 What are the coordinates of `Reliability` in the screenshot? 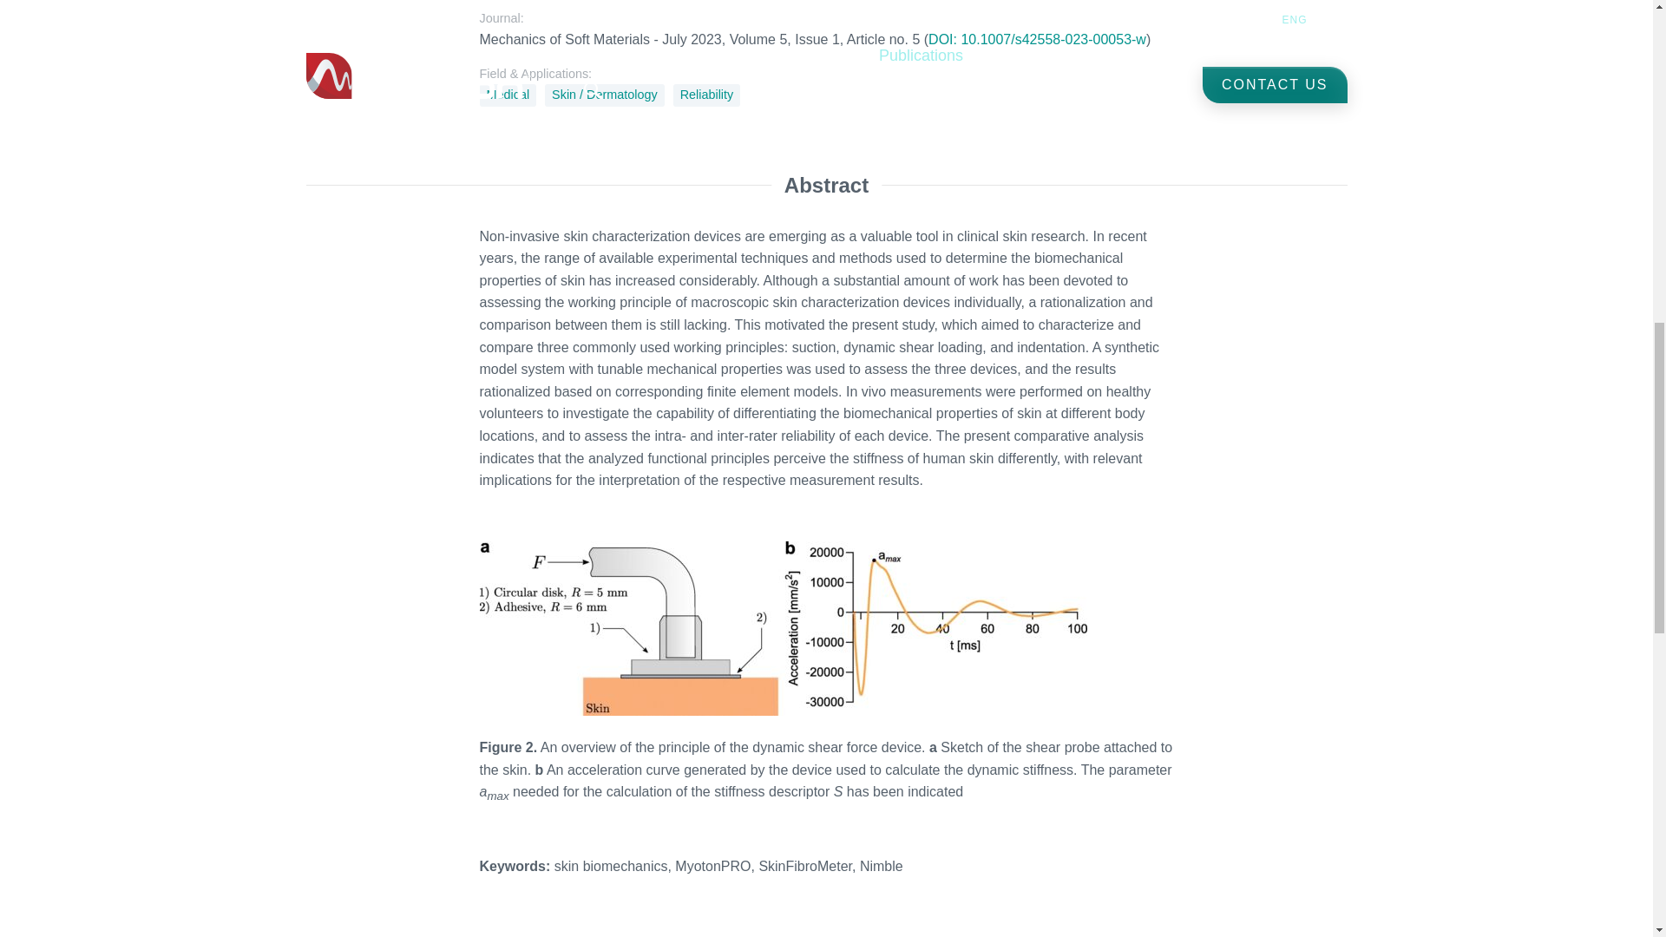 It's located at (706, 95).